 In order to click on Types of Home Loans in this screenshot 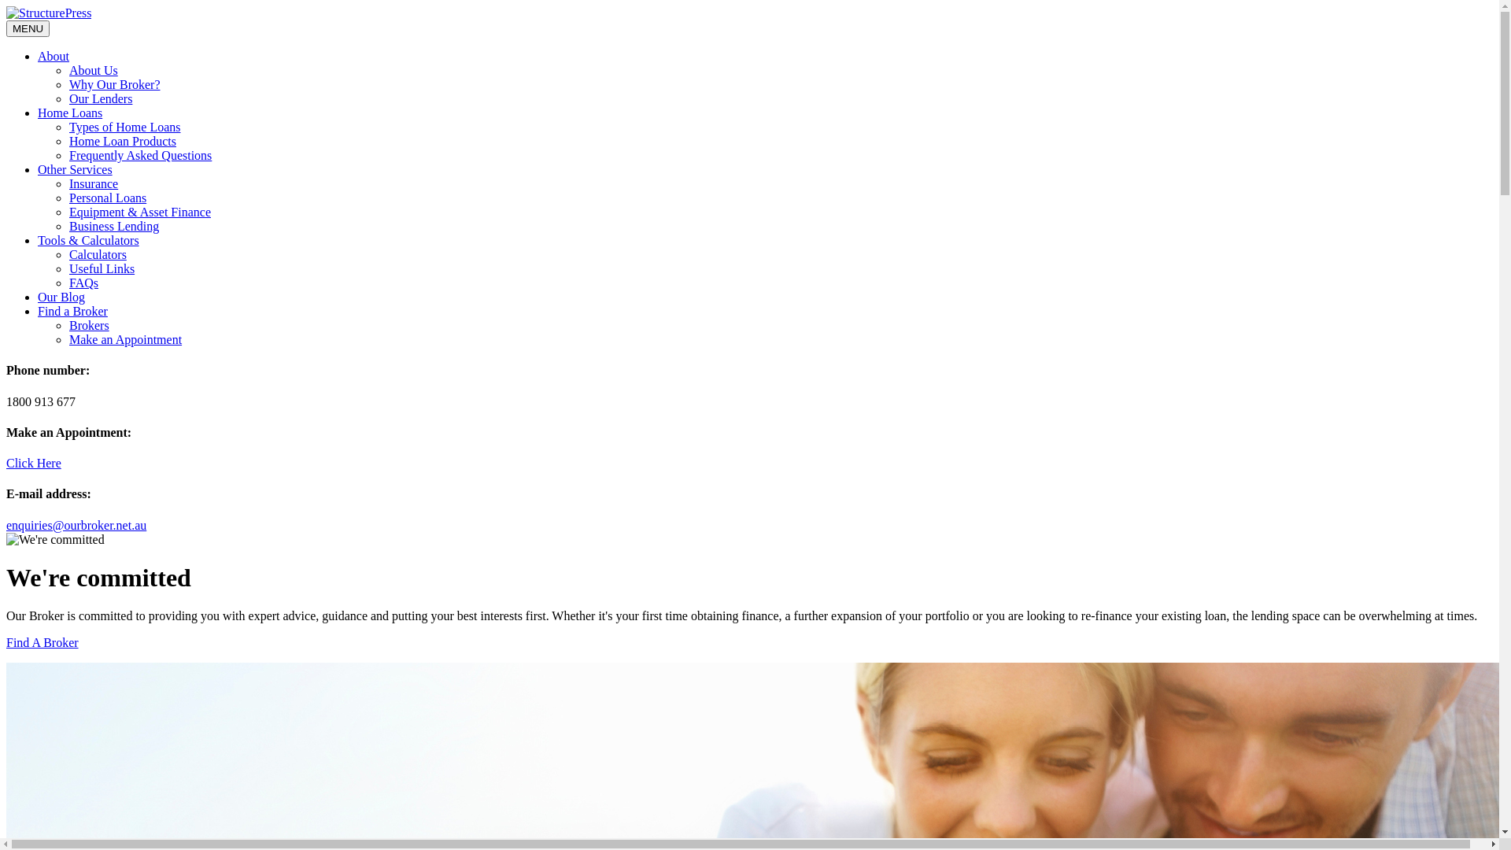, I will do `click(125, 128)`.